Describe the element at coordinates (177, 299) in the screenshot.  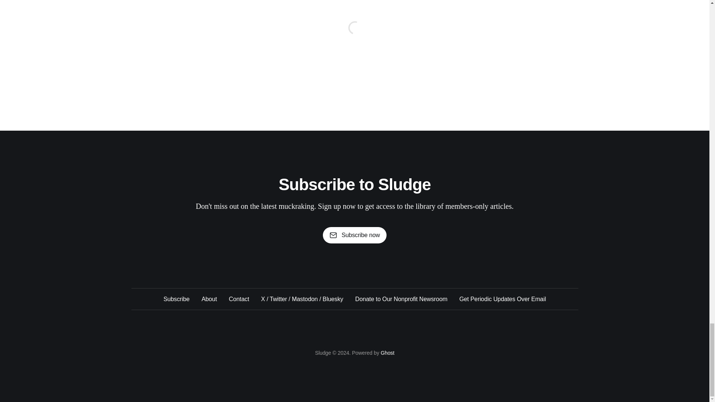
I see `Subscribe` at that location.